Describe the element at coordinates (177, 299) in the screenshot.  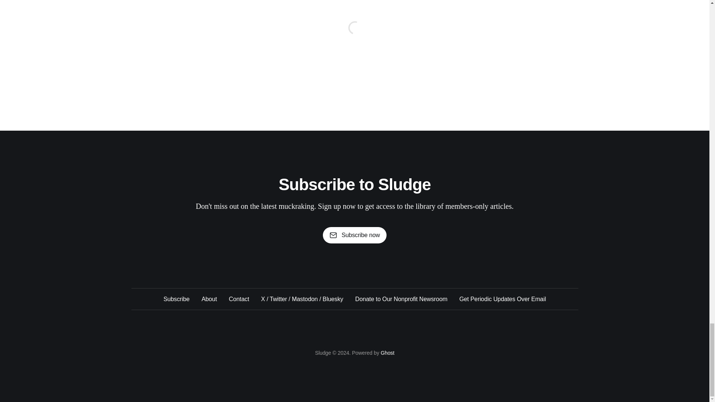
I see `Subscribe` at that location.